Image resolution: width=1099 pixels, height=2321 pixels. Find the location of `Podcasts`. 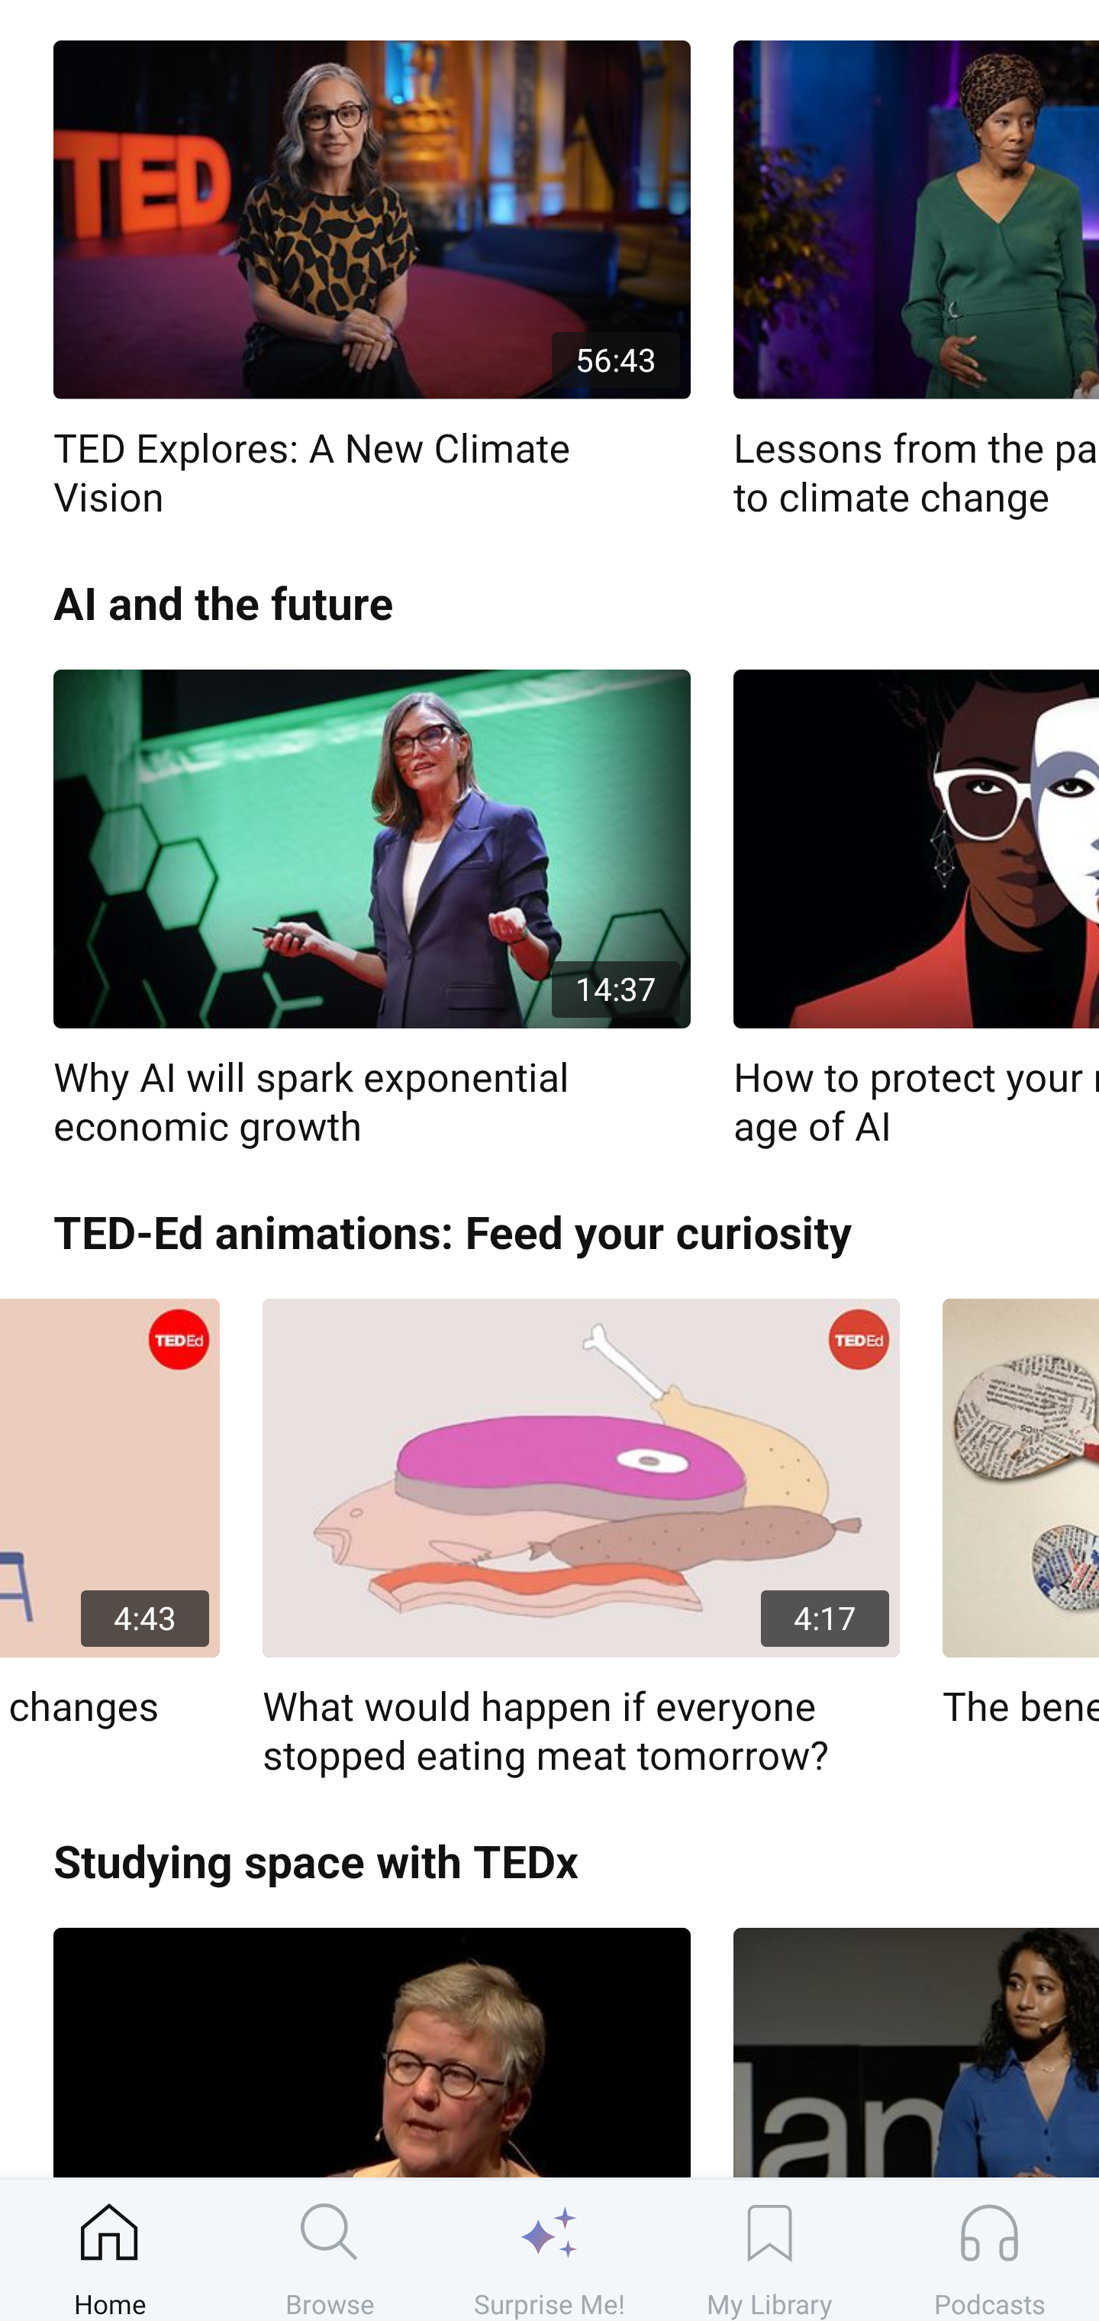

Podcasts is located at coordinates (989, 2250).